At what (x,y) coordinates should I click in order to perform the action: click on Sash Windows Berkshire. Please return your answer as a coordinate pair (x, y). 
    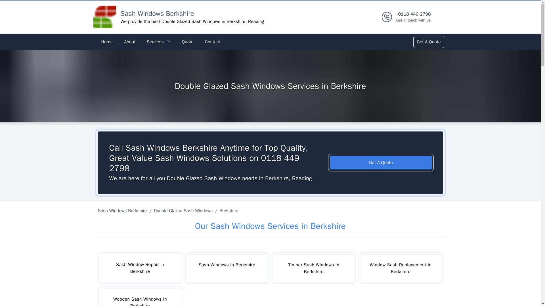
    Looking at the image, I should click on (123, 211).